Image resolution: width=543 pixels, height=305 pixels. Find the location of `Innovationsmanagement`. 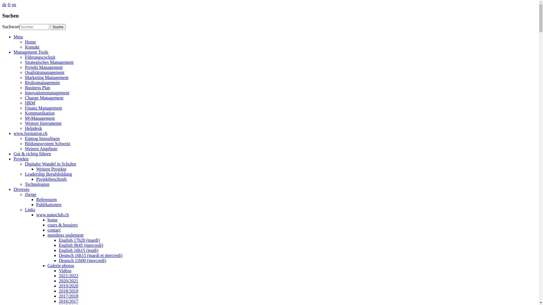

Innovationsmanagement is located at coordinates (47, 93).